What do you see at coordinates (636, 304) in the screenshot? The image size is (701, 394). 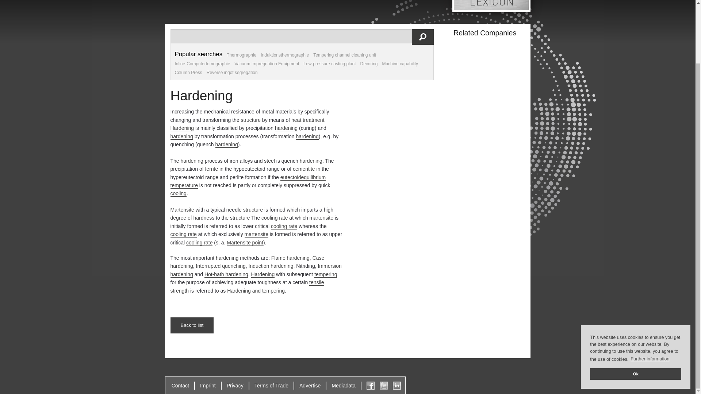 I see `Ok` at bounding box center [636, 304].